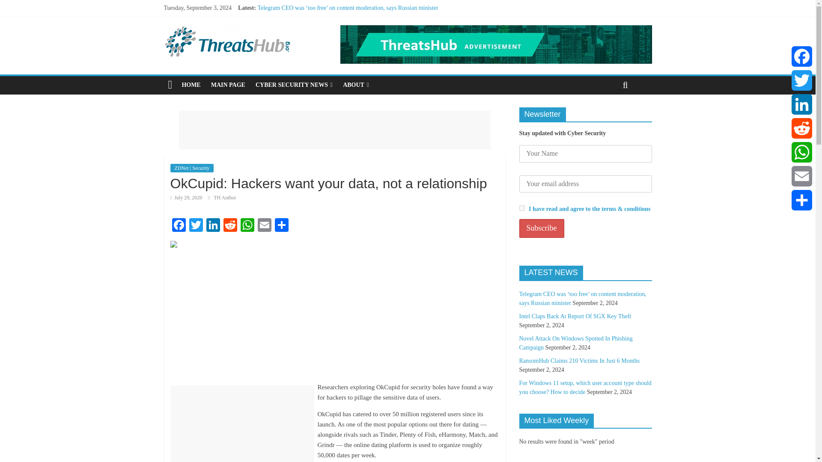 Image resolution: width=822 pixels, height=462 pixels. Describe the element at coordinates (264, 226) in the screenshot. I see `Email` at that location.